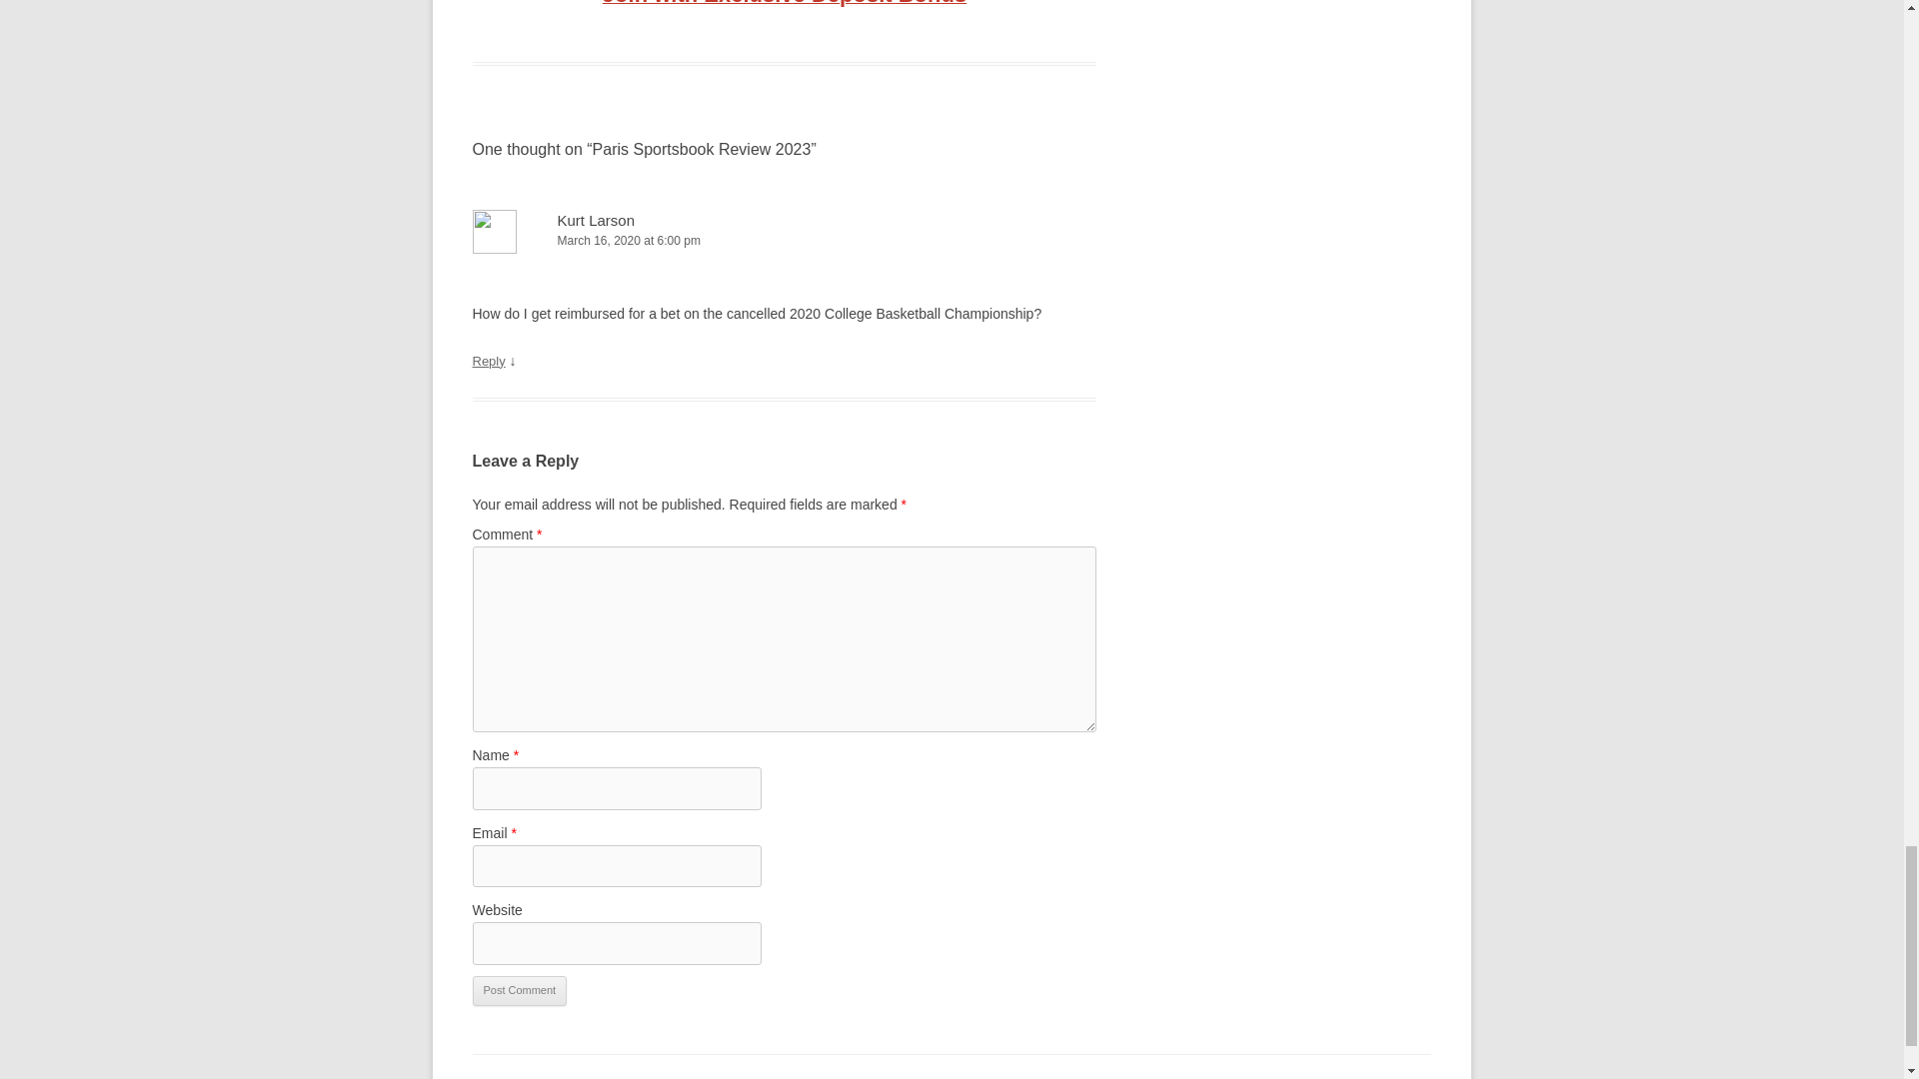 The height and width of the screenshot is (1079, 1919). What do you see at coordinates (488, 362) in the screenshot?
I see `Reply` at bounding box center [488, 362].